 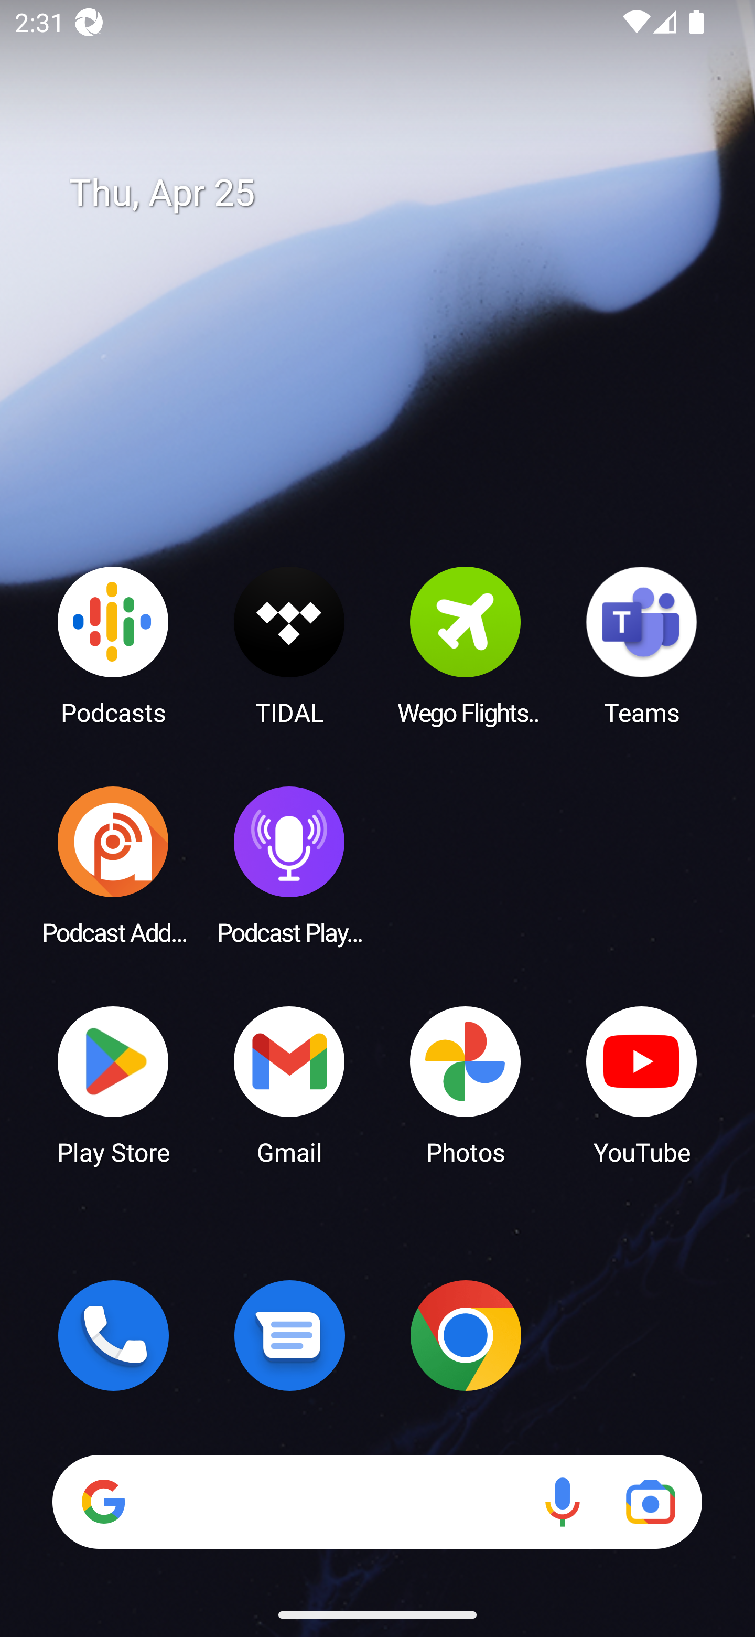 I want to click on Search Voice search Google Lens, so click(x=377, y=1502).